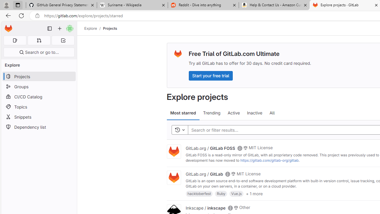 Image resolution: width=380 pixels, height=214 pixels. What do you see at coordinates (174, 178) in the screenshot?
I see `Class: project` at bounding box center [174, 178].